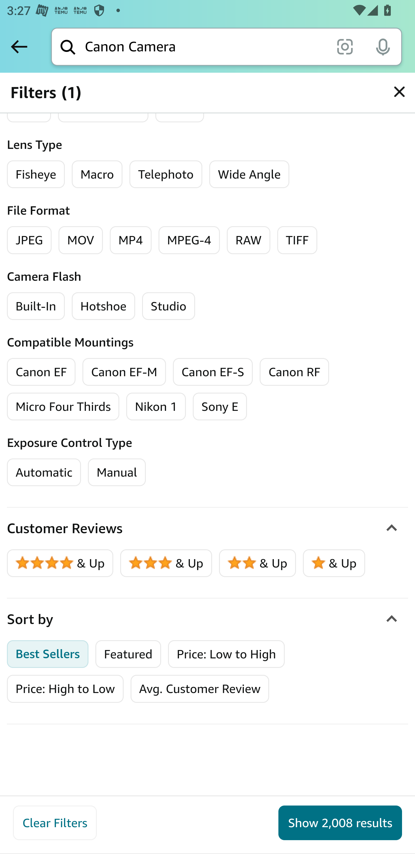 The width and height of the screenshot is (415, 854). Describe the element at coordinates (130, 240) in the screenshot. I see `MP4` at that location.